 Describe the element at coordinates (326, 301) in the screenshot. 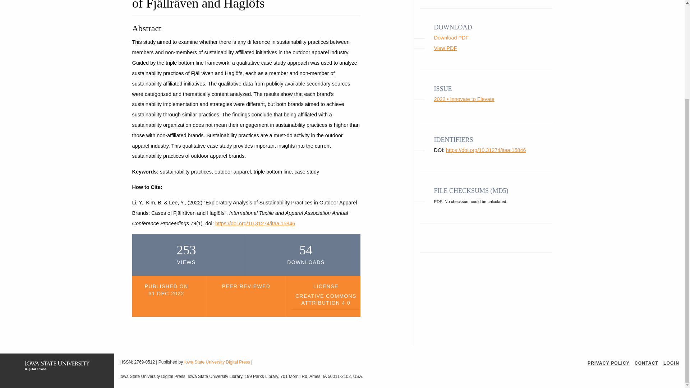

I see `CREATIVE COMMONS ATTRIBUTION 4.0` at that location.